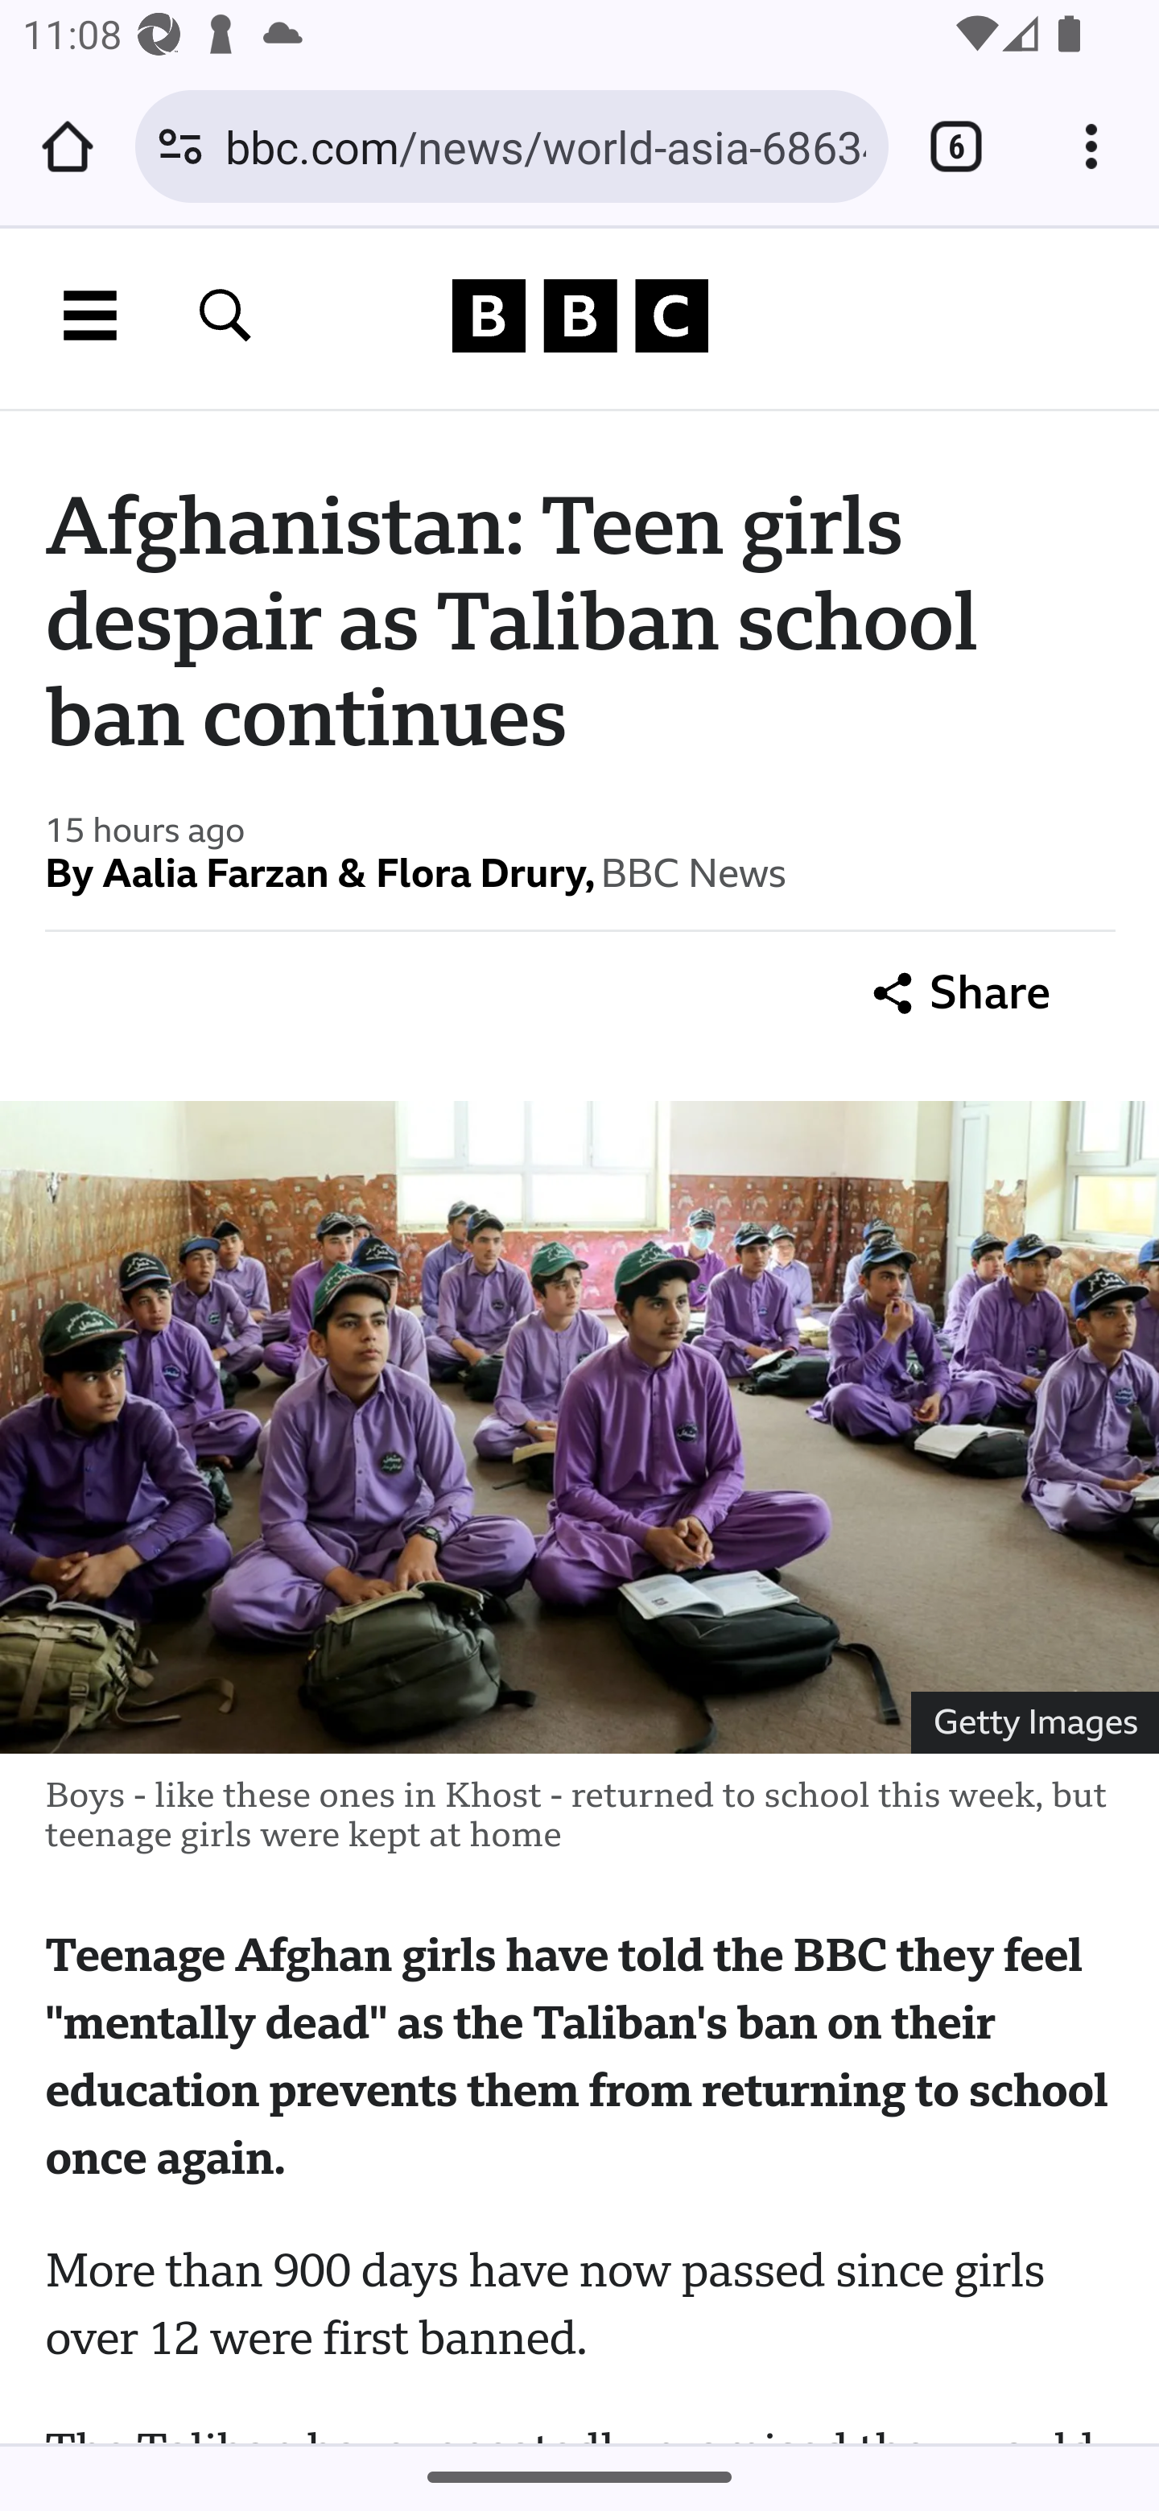  What do you see at coordinates (579, 315) in the screenshot?
I see `www.bbc` at bounding box center [579, 315].